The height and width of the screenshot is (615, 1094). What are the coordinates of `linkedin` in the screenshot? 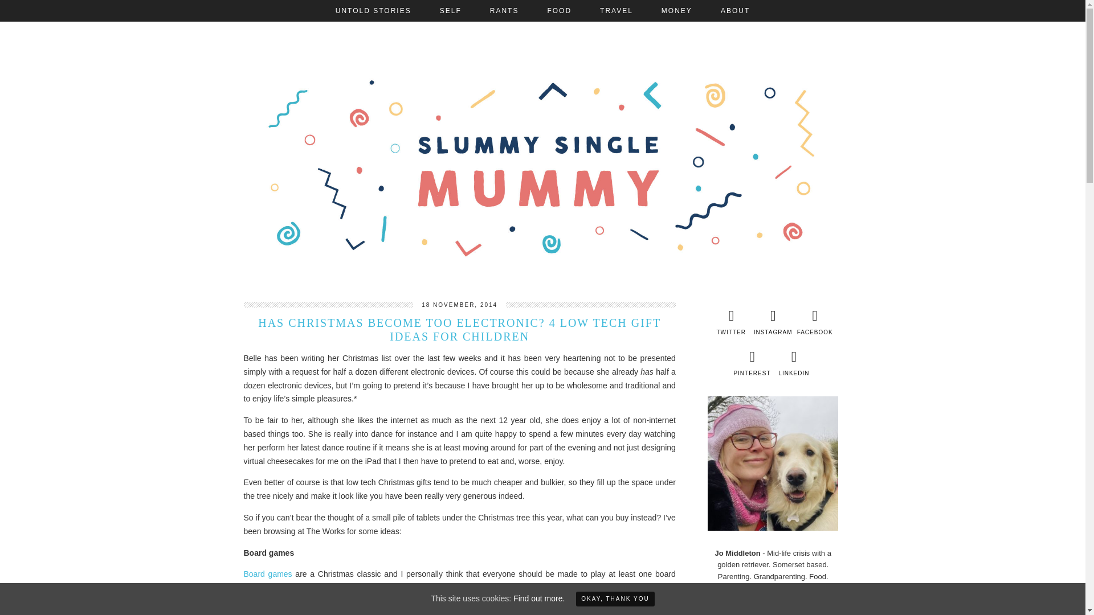 It's located at (794, 363).